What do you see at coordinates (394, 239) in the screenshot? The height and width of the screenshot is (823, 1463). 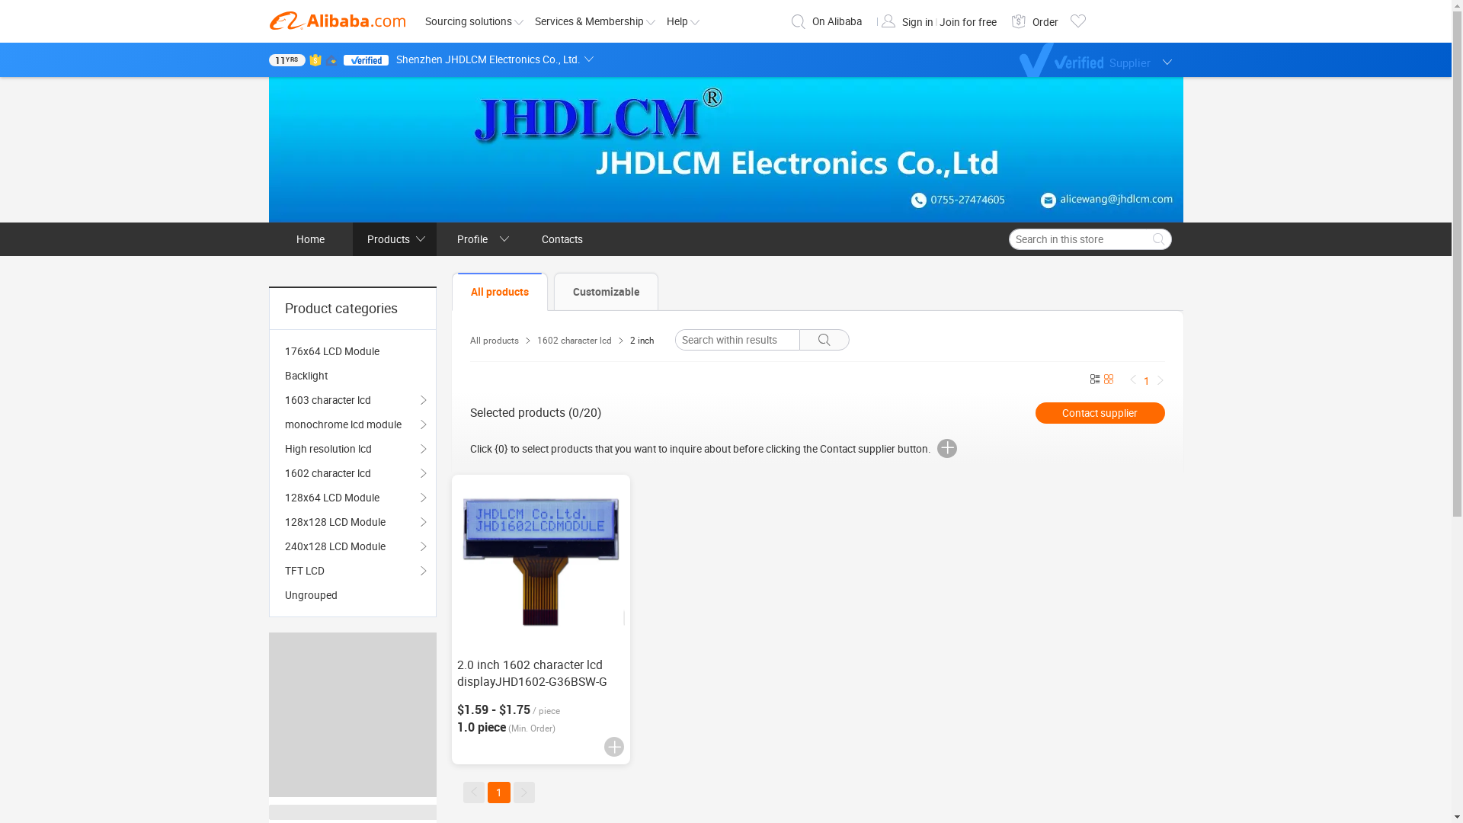 I see `Products` at bounding box center [394, 239].